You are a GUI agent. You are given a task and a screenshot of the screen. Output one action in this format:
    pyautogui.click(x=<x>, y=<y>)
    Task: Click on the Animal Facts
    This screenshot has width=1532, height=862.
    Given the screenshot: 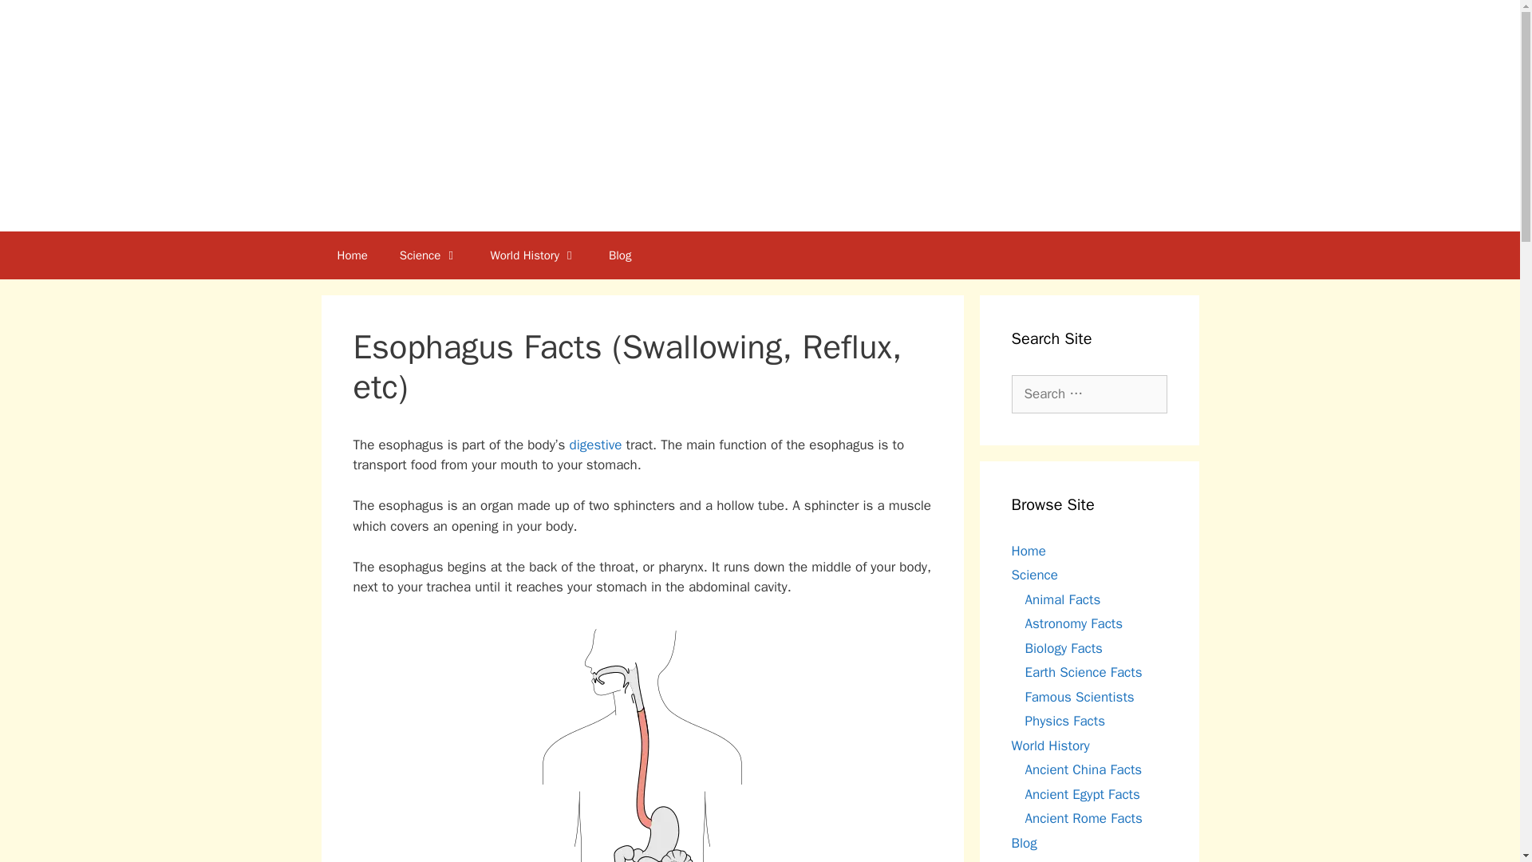 What is the action you would take?
    pyautogui.click(x=1062, y=599)
    